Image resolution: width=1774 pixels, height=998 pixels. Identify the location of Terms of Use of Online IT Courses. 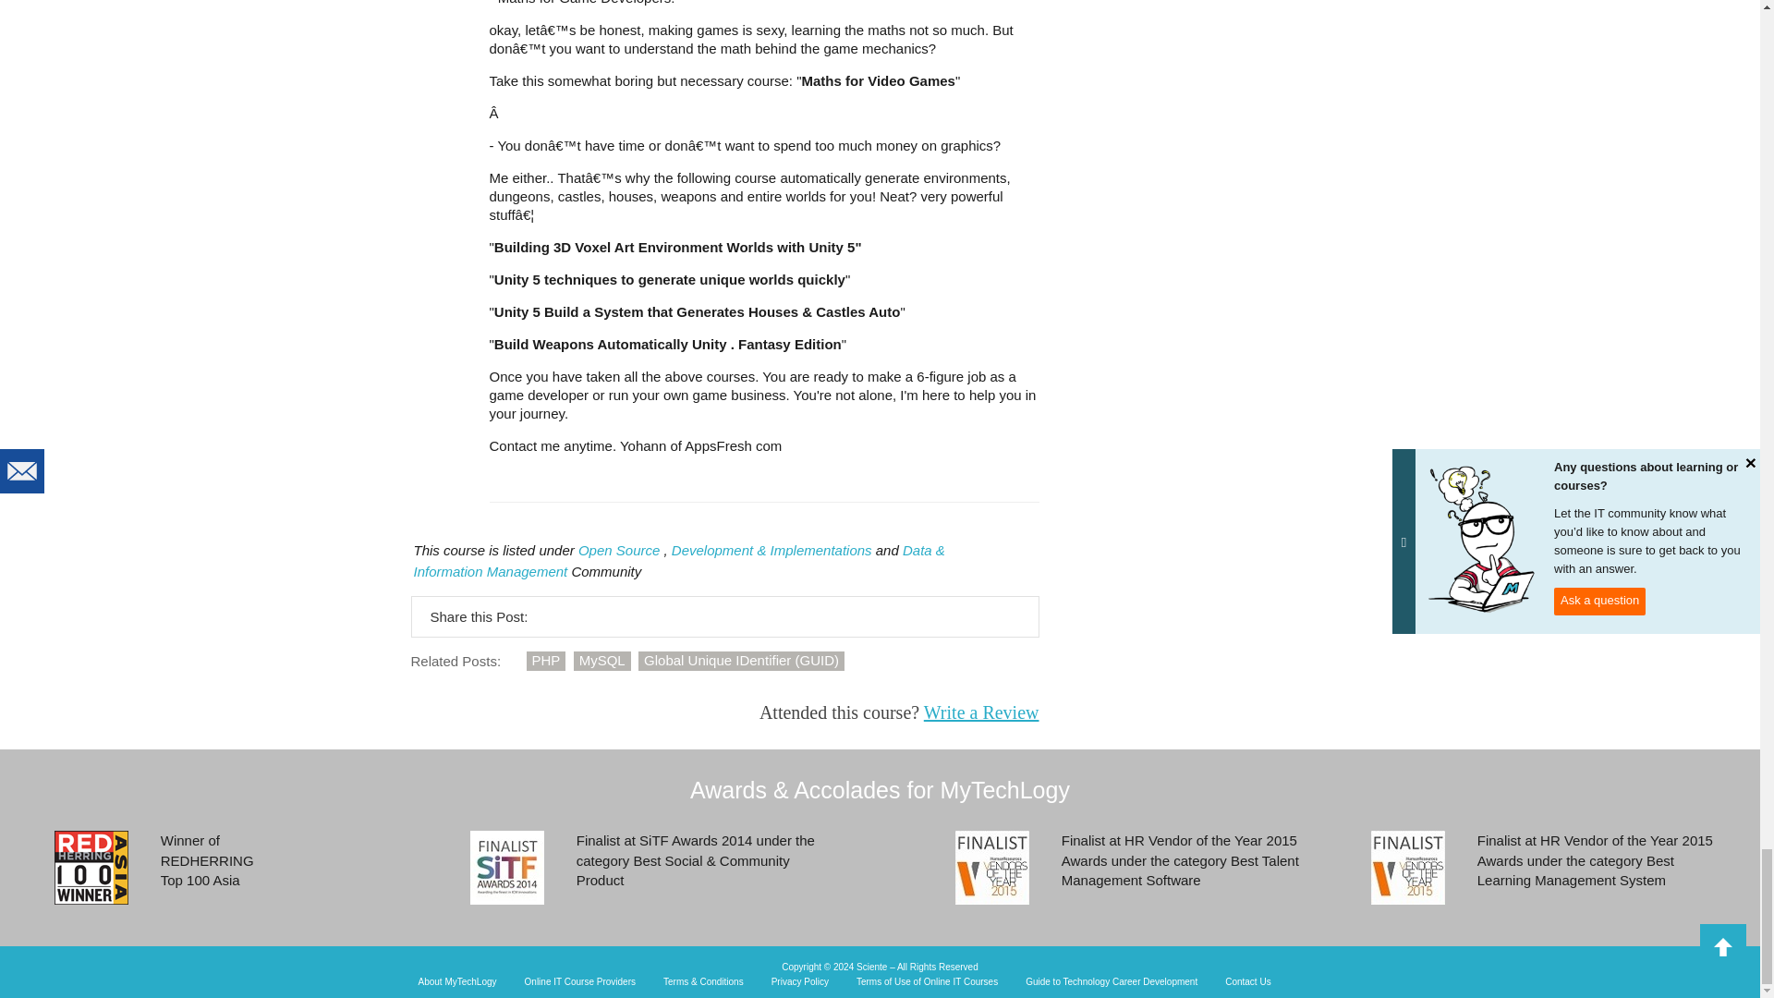
(927, 982).